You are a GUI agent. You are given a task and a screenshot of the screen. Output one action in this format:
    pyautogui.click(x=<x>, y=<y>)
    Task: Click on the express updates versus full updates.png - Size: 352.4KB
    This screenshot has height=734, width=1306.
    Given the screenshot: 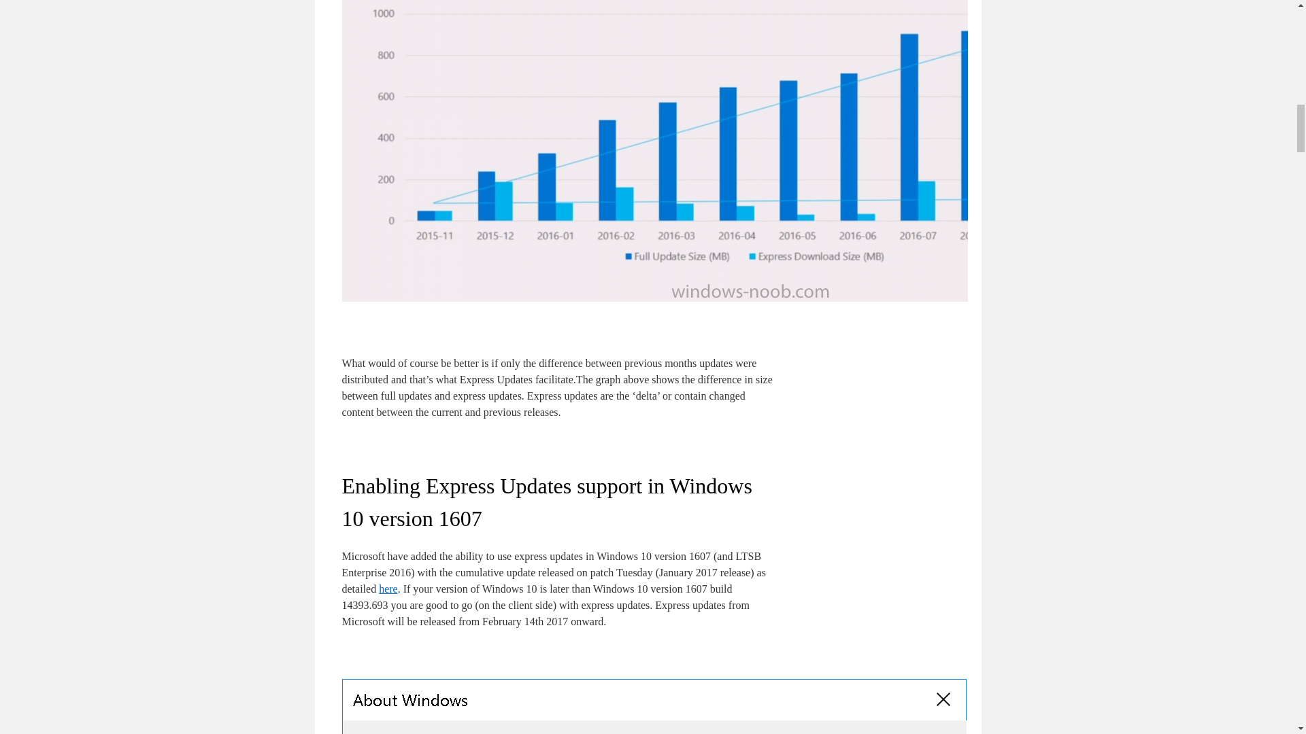 What is the action you would take?
    pyautogui.click(x=749, y=298)
    